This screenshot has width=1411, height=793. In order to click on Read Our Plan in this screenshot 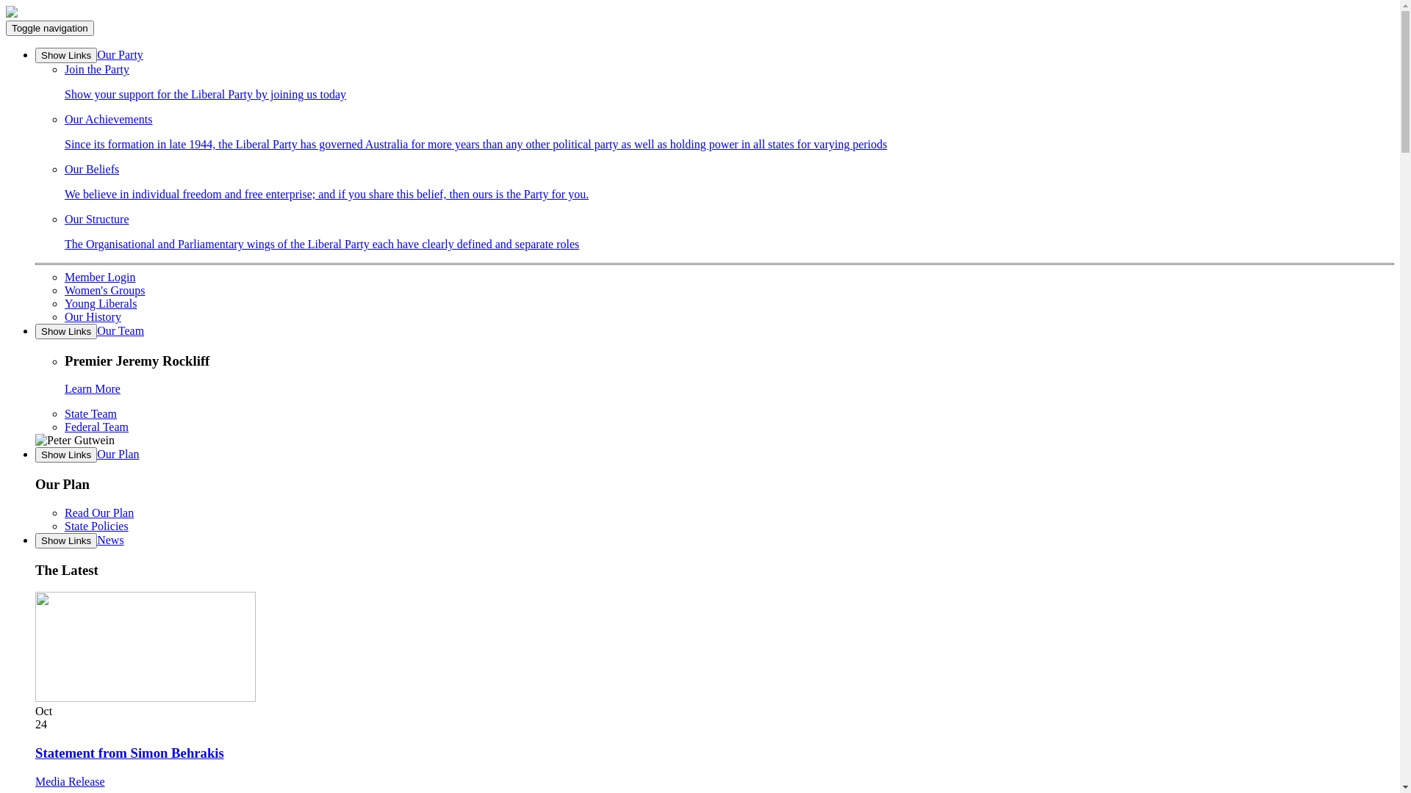, I will do `click(99, 513)`.